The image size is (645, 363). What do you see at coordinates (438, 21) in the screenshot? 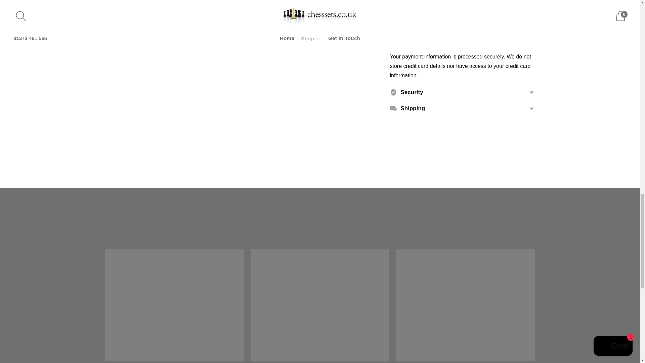
I see `Discover` at bounding box center [438, 21].